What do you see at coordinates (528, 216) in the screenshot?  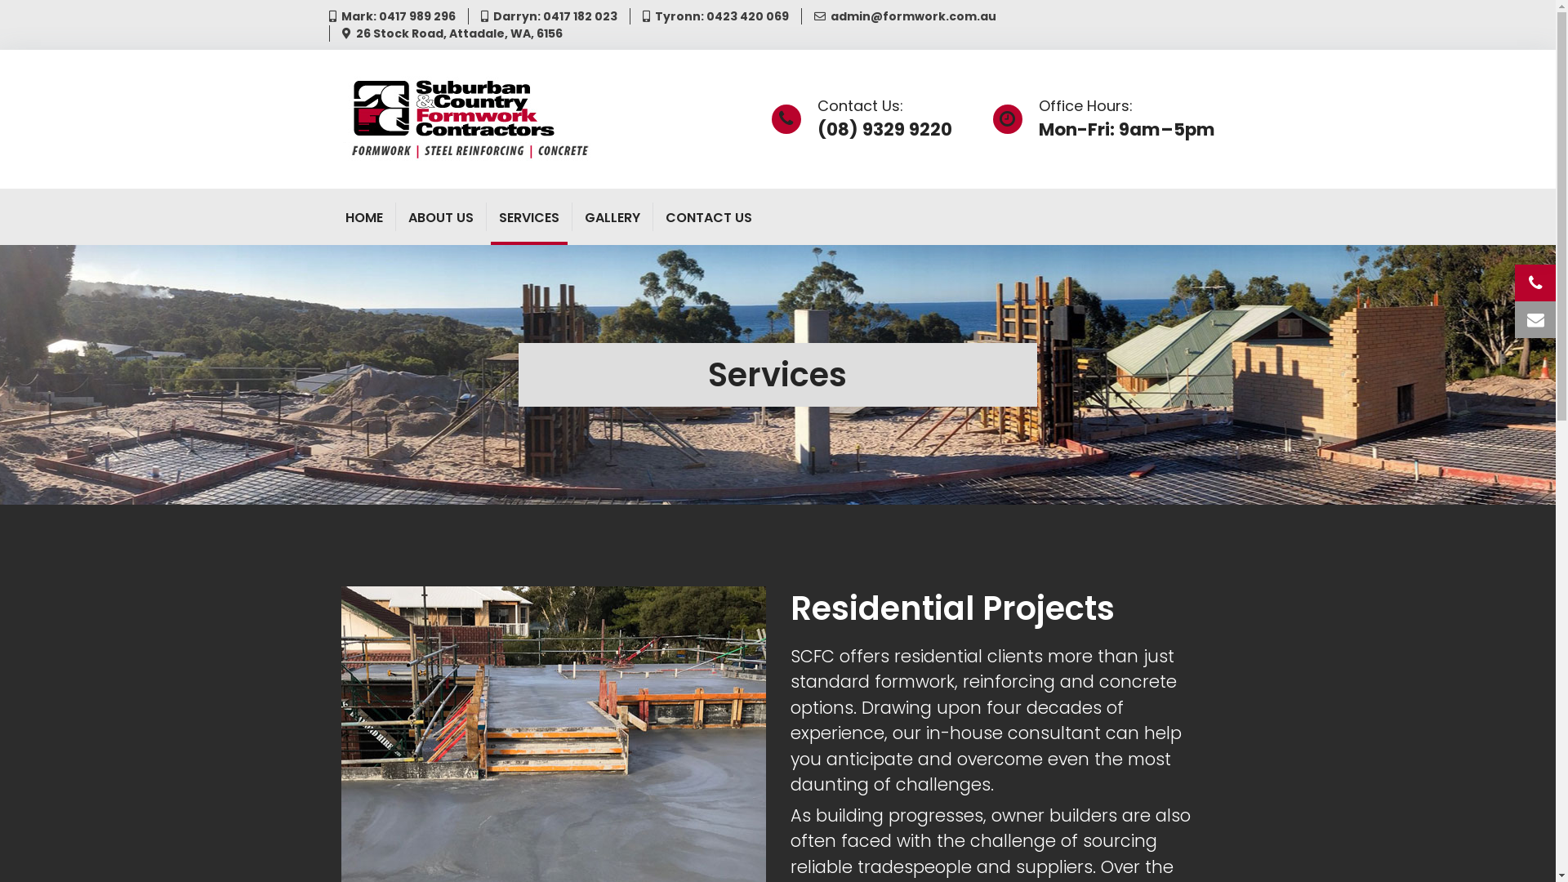 I see `SERVICES` at bounding box center [528, 216].